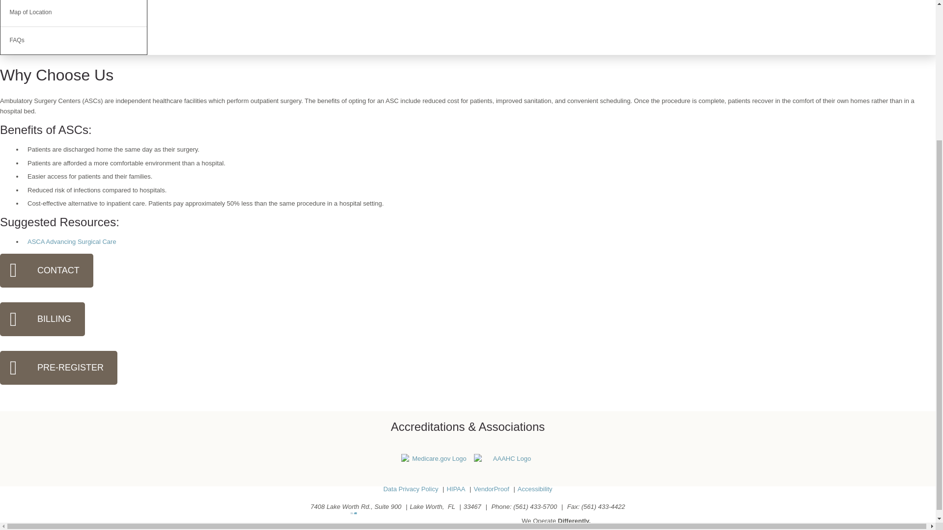 This screenshot has width=943, height=530. What do you see at coordinates (535, 489) in the screenshot?
I see `Accessibility` at bounding box center [535, 489].